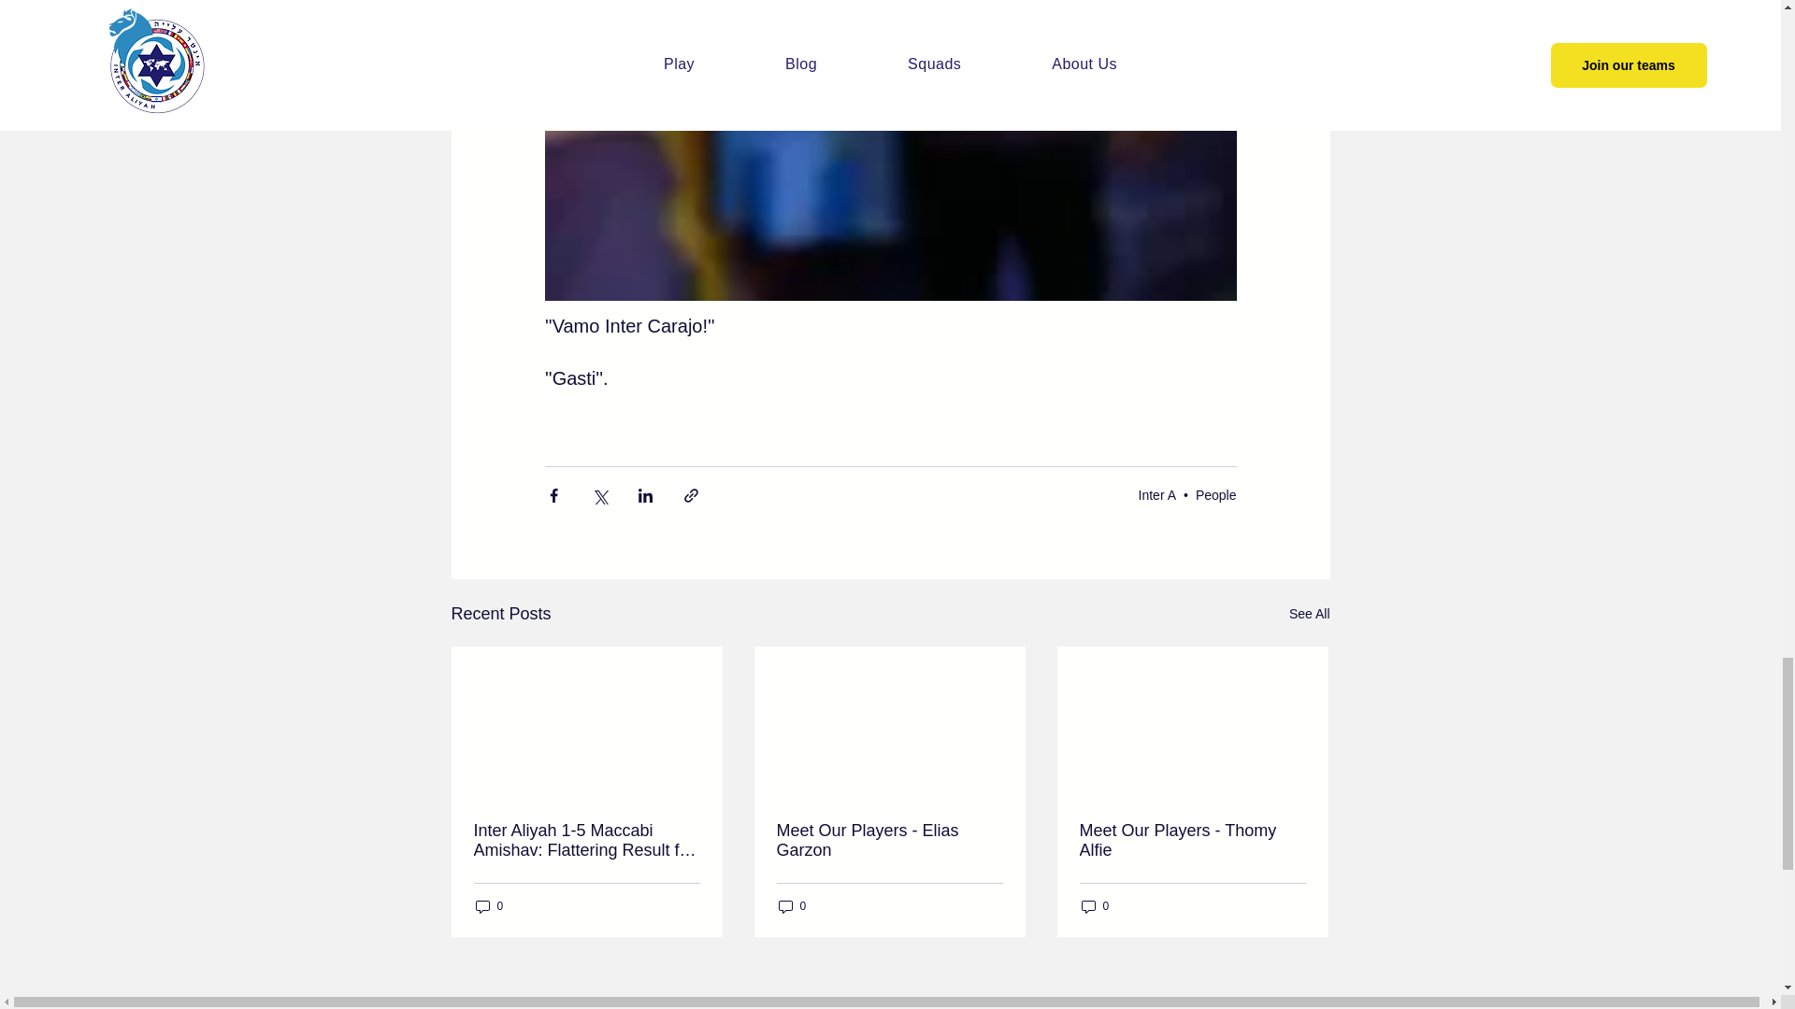 The width and height of the screenshot is (1795, 1009). What do you see at coordinates (1094, 906) in the screenshot?
I see `0` at bounding box center [1094, 906].